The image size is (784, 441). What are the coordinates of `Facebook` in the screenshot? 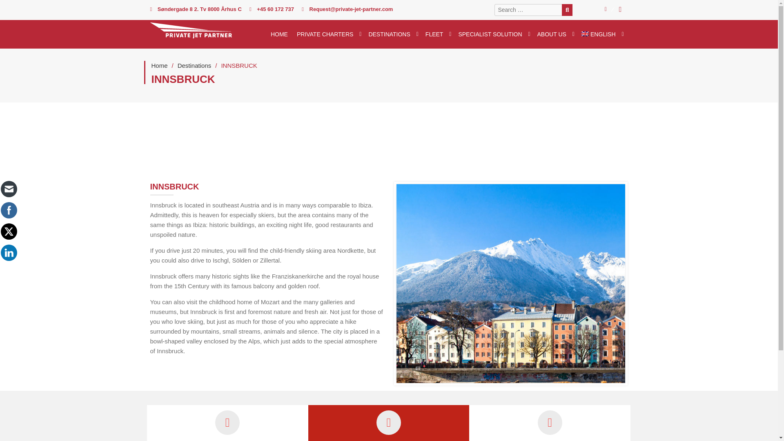 It's located at (9, 210).